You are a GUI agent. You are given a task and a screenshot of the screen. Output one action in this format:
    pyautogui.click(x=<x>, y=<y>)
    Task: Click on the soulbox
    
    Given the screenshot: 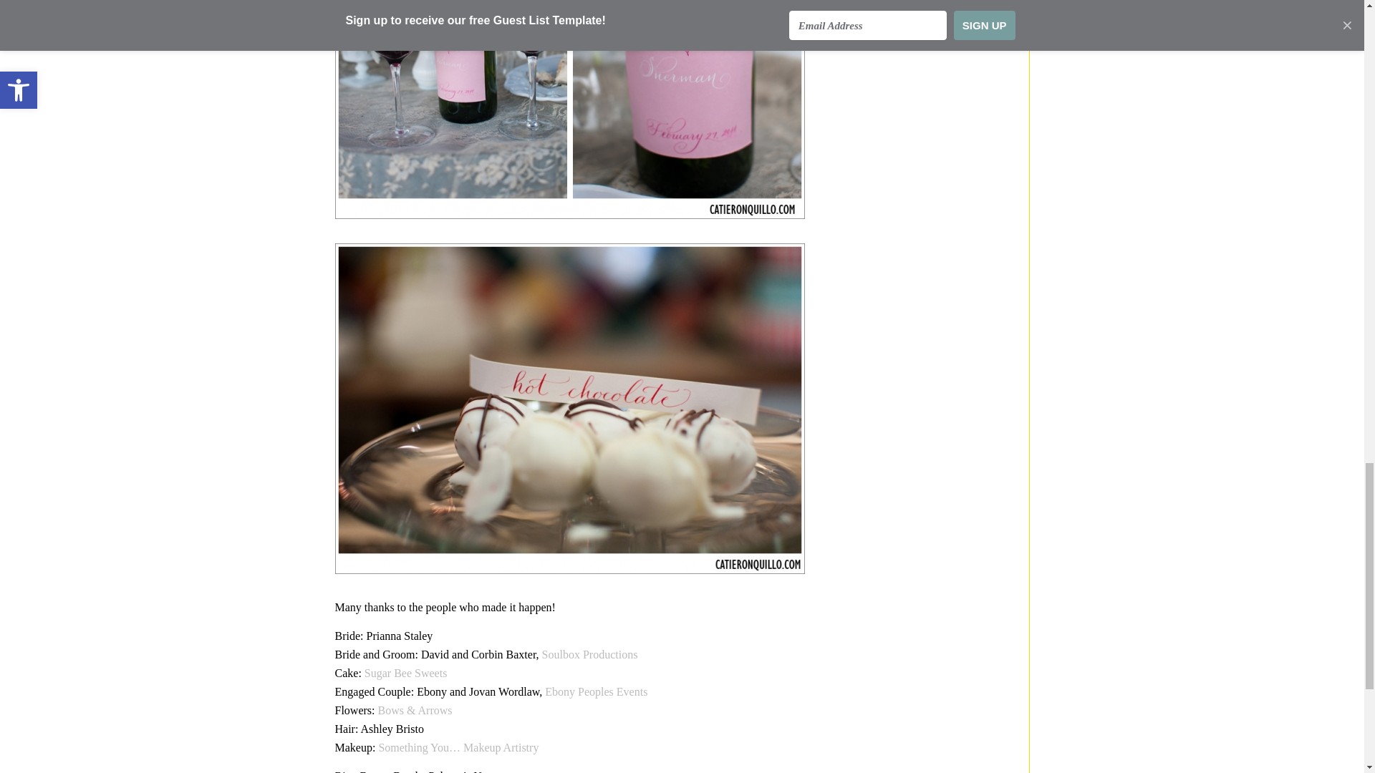 What is the action you would take?
    pyautogui.click(x=589, y=654)
    